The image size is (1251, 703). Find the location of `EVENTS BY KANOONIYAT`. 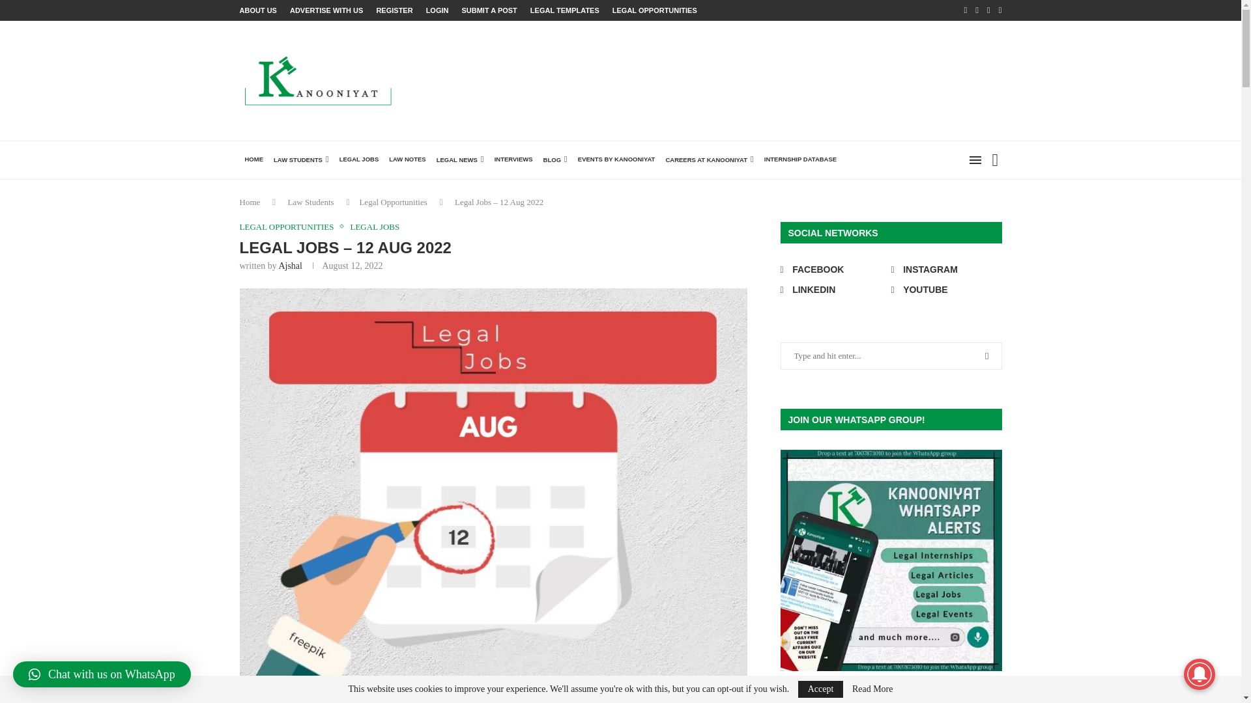

EVENTS BY KANOONIYAT is located at coordinates (616, 160).